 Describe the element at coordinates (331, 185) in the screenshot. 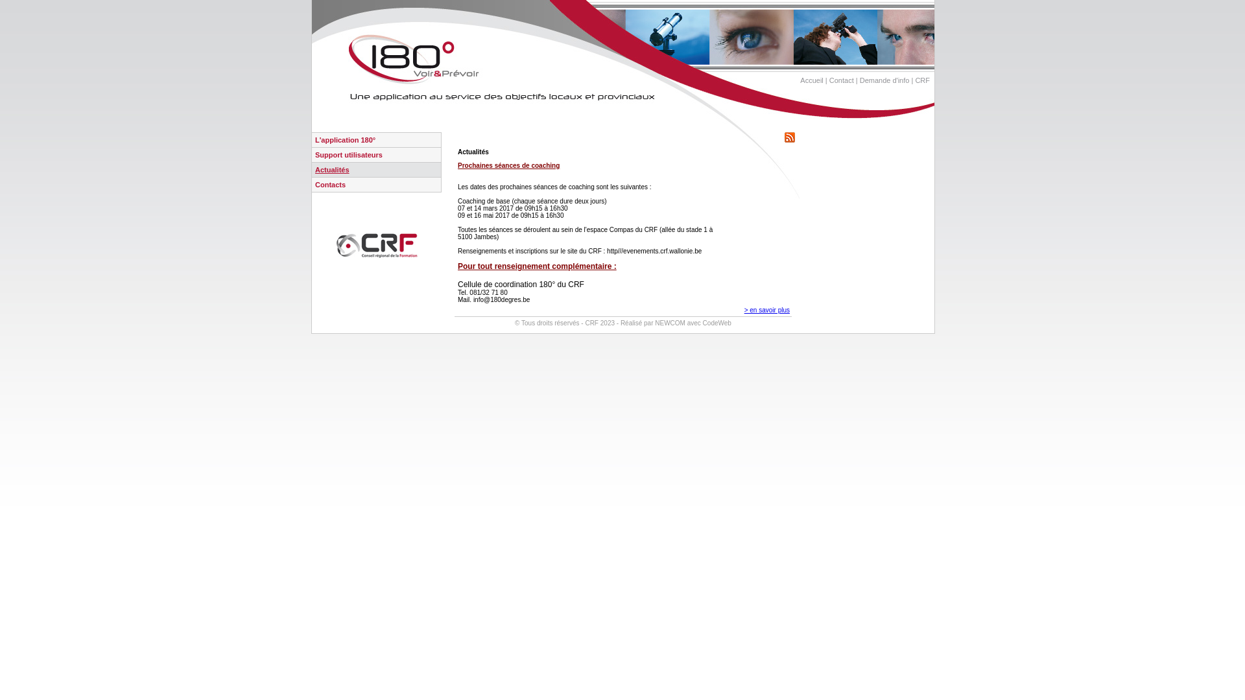

I see `Contacts` at that location.